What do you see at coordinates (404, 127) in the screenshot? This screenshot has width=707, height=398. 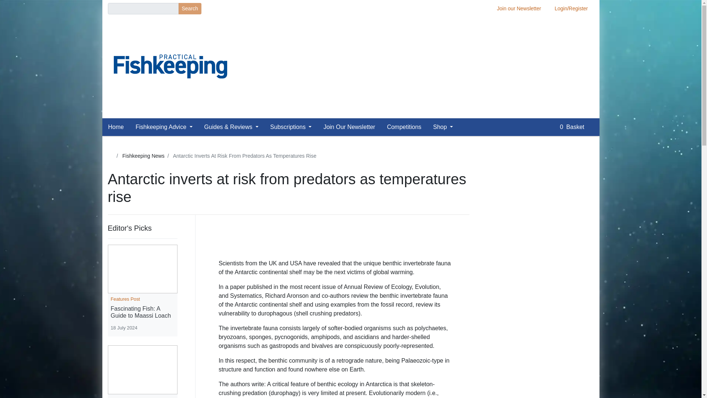 I see `Competitions` at bounding box center [404, 127].